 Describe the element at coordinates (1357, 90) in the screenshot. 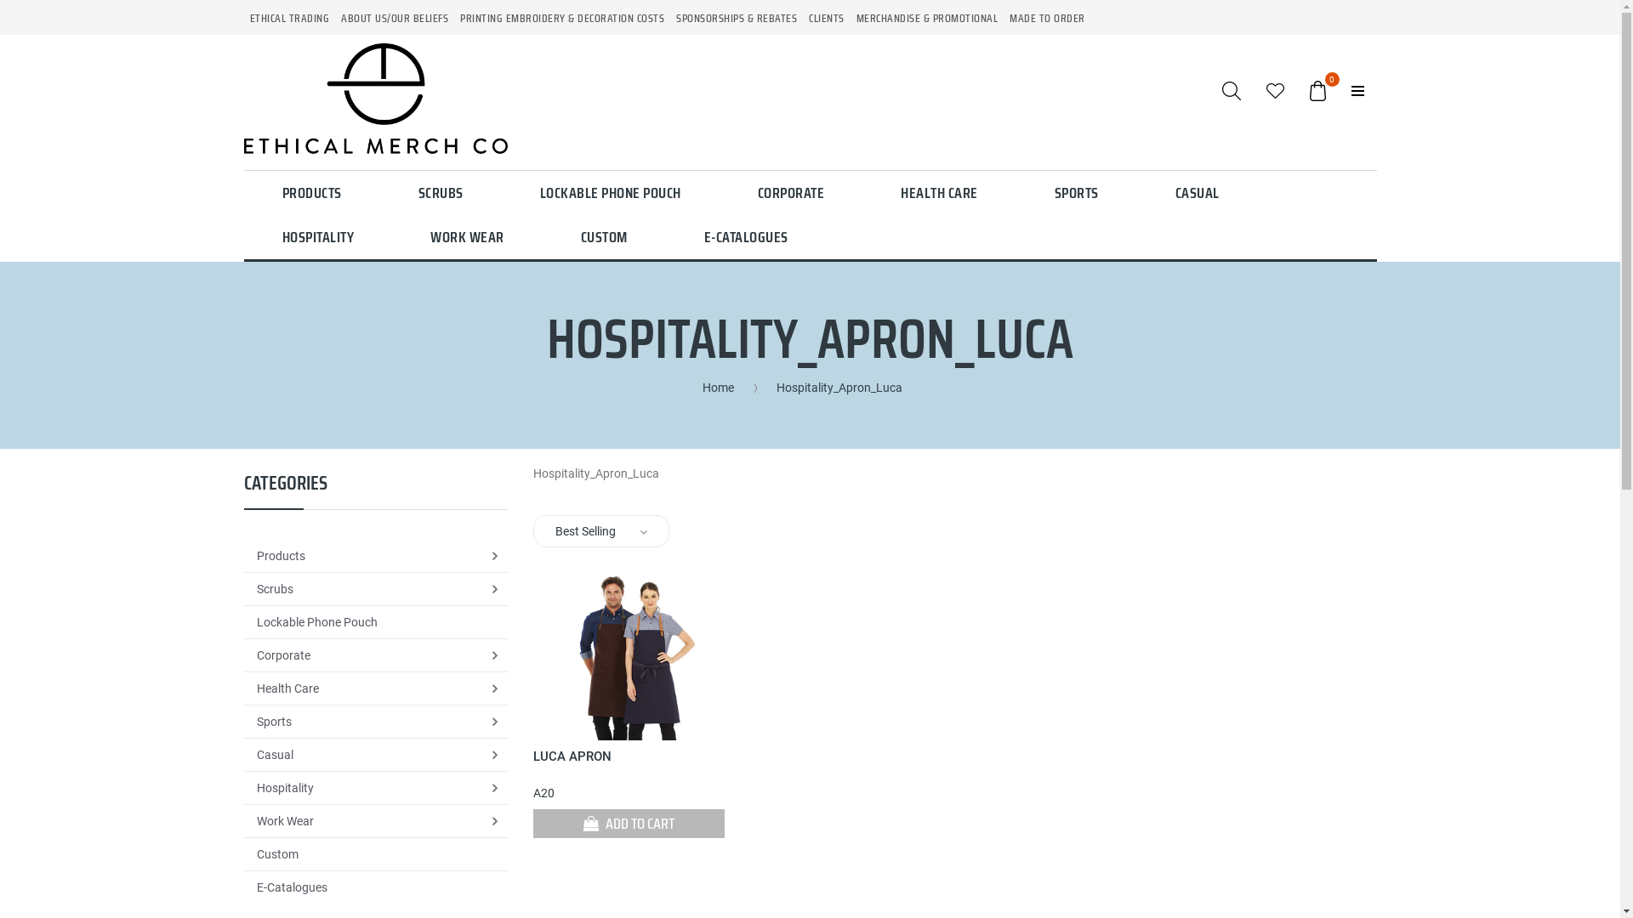

I see `Sign In` at that location.